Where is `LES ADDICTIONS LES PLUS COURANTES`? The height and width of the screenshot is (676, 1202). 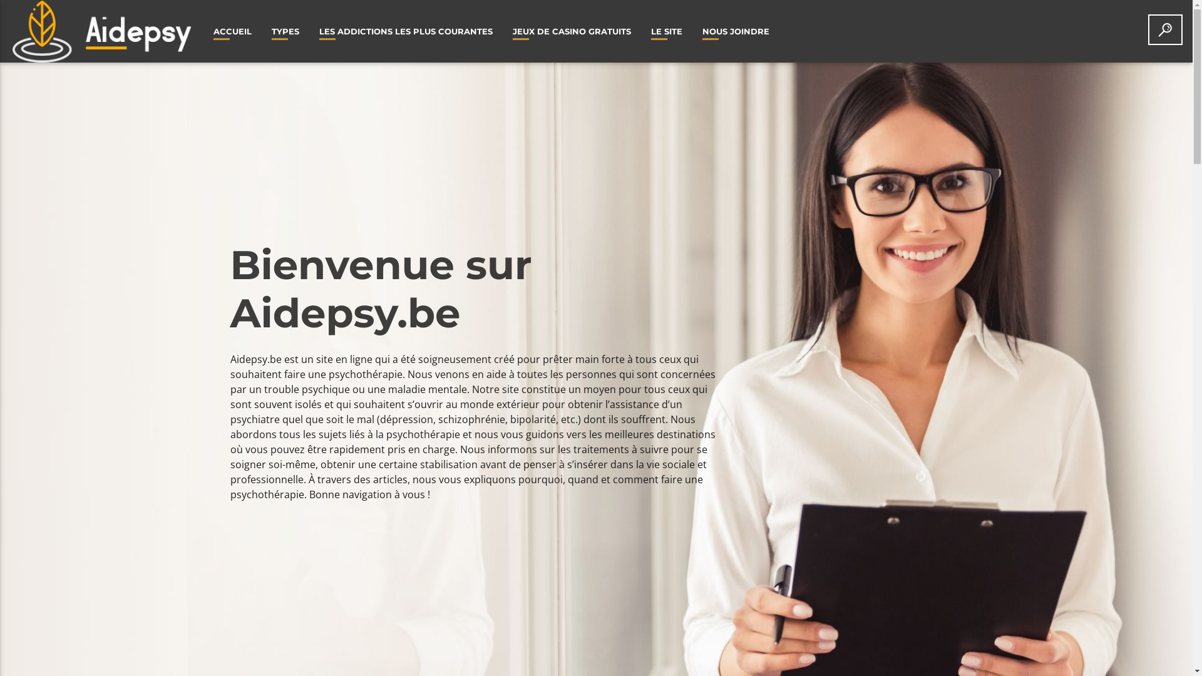 LES ADDICTIONS LES PLUS COURANTES is located at coordinates (406, 31).